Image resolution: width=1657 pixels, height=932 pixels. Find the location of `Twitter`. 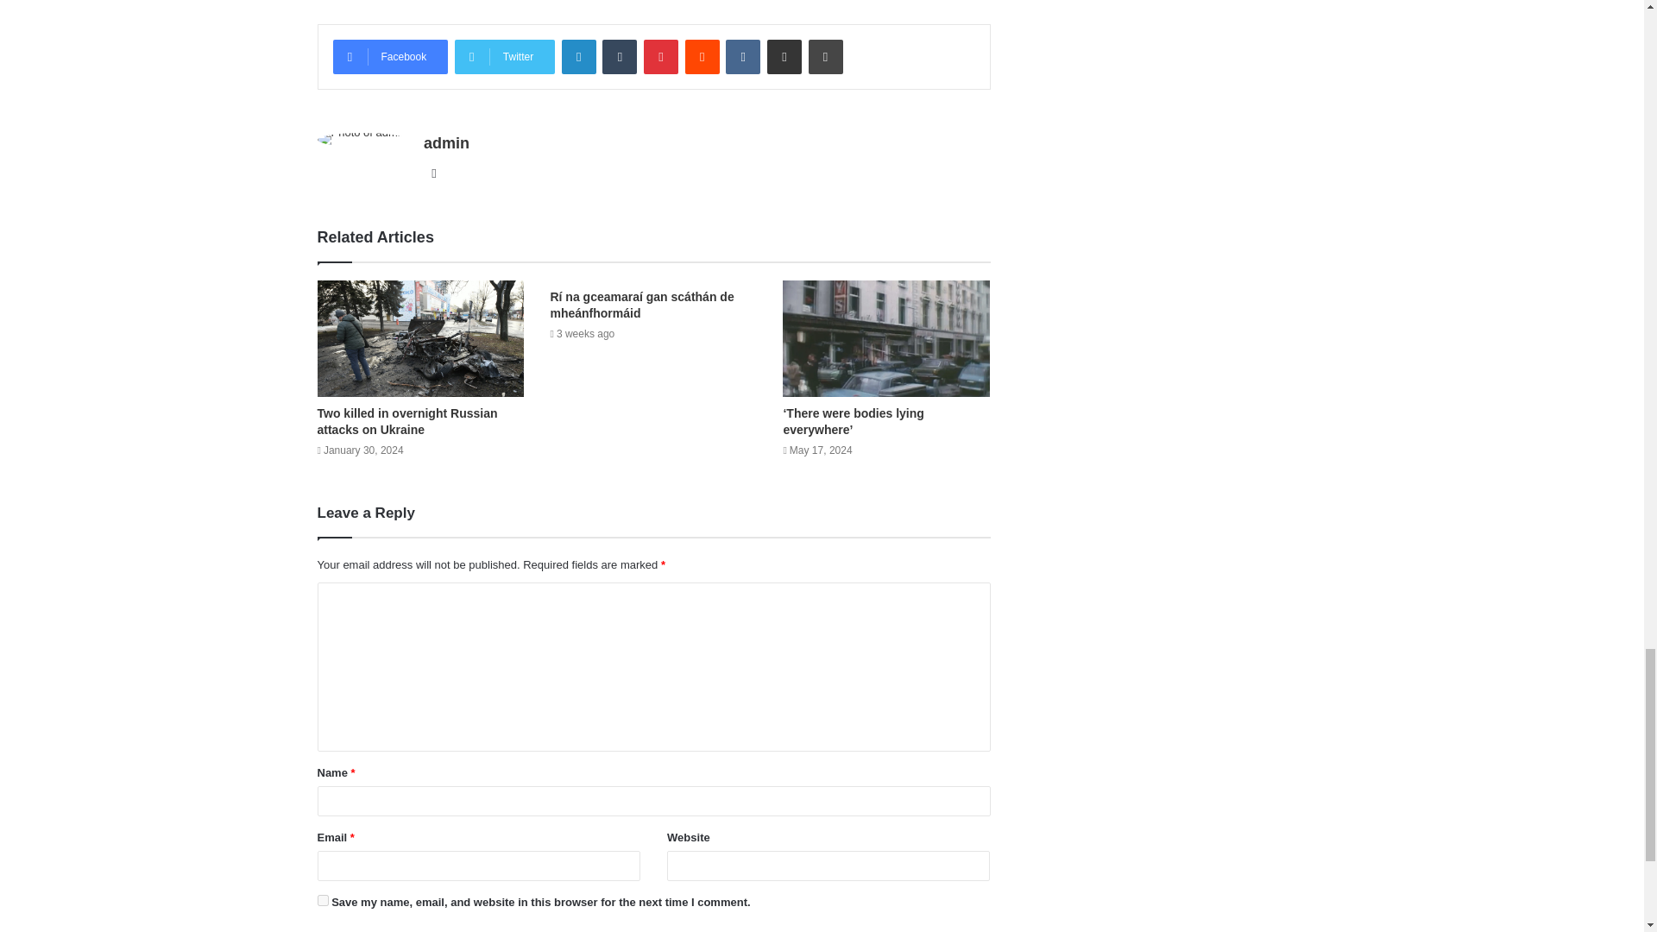

Twitter is located at coordinates (504, 57).